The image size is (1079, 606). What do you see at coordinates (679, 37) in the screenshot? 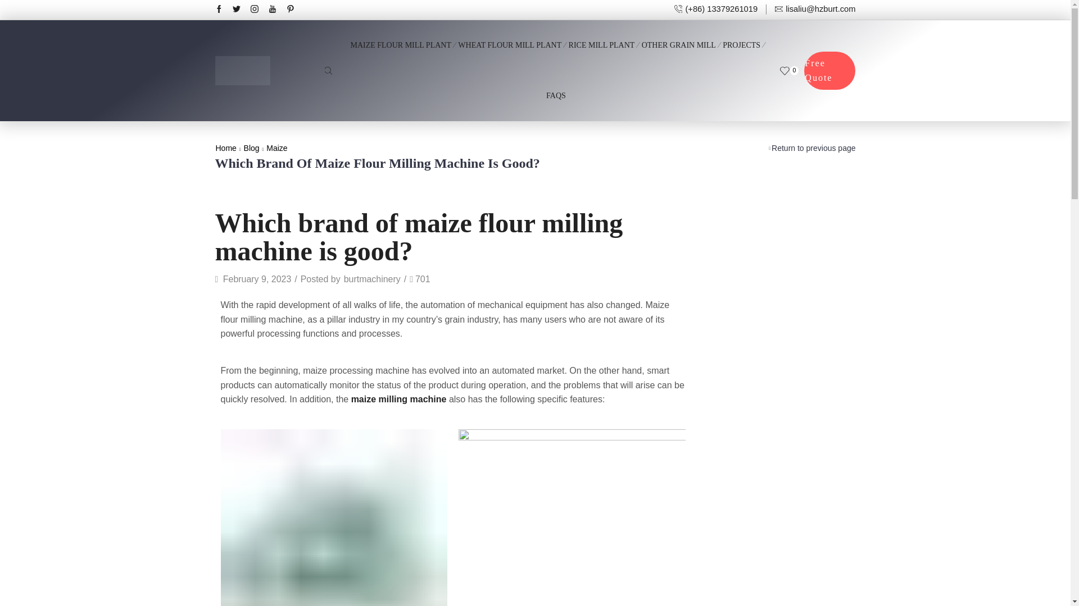
I see `OTHER GRAIN MILL` at bounding box center [679, 37].